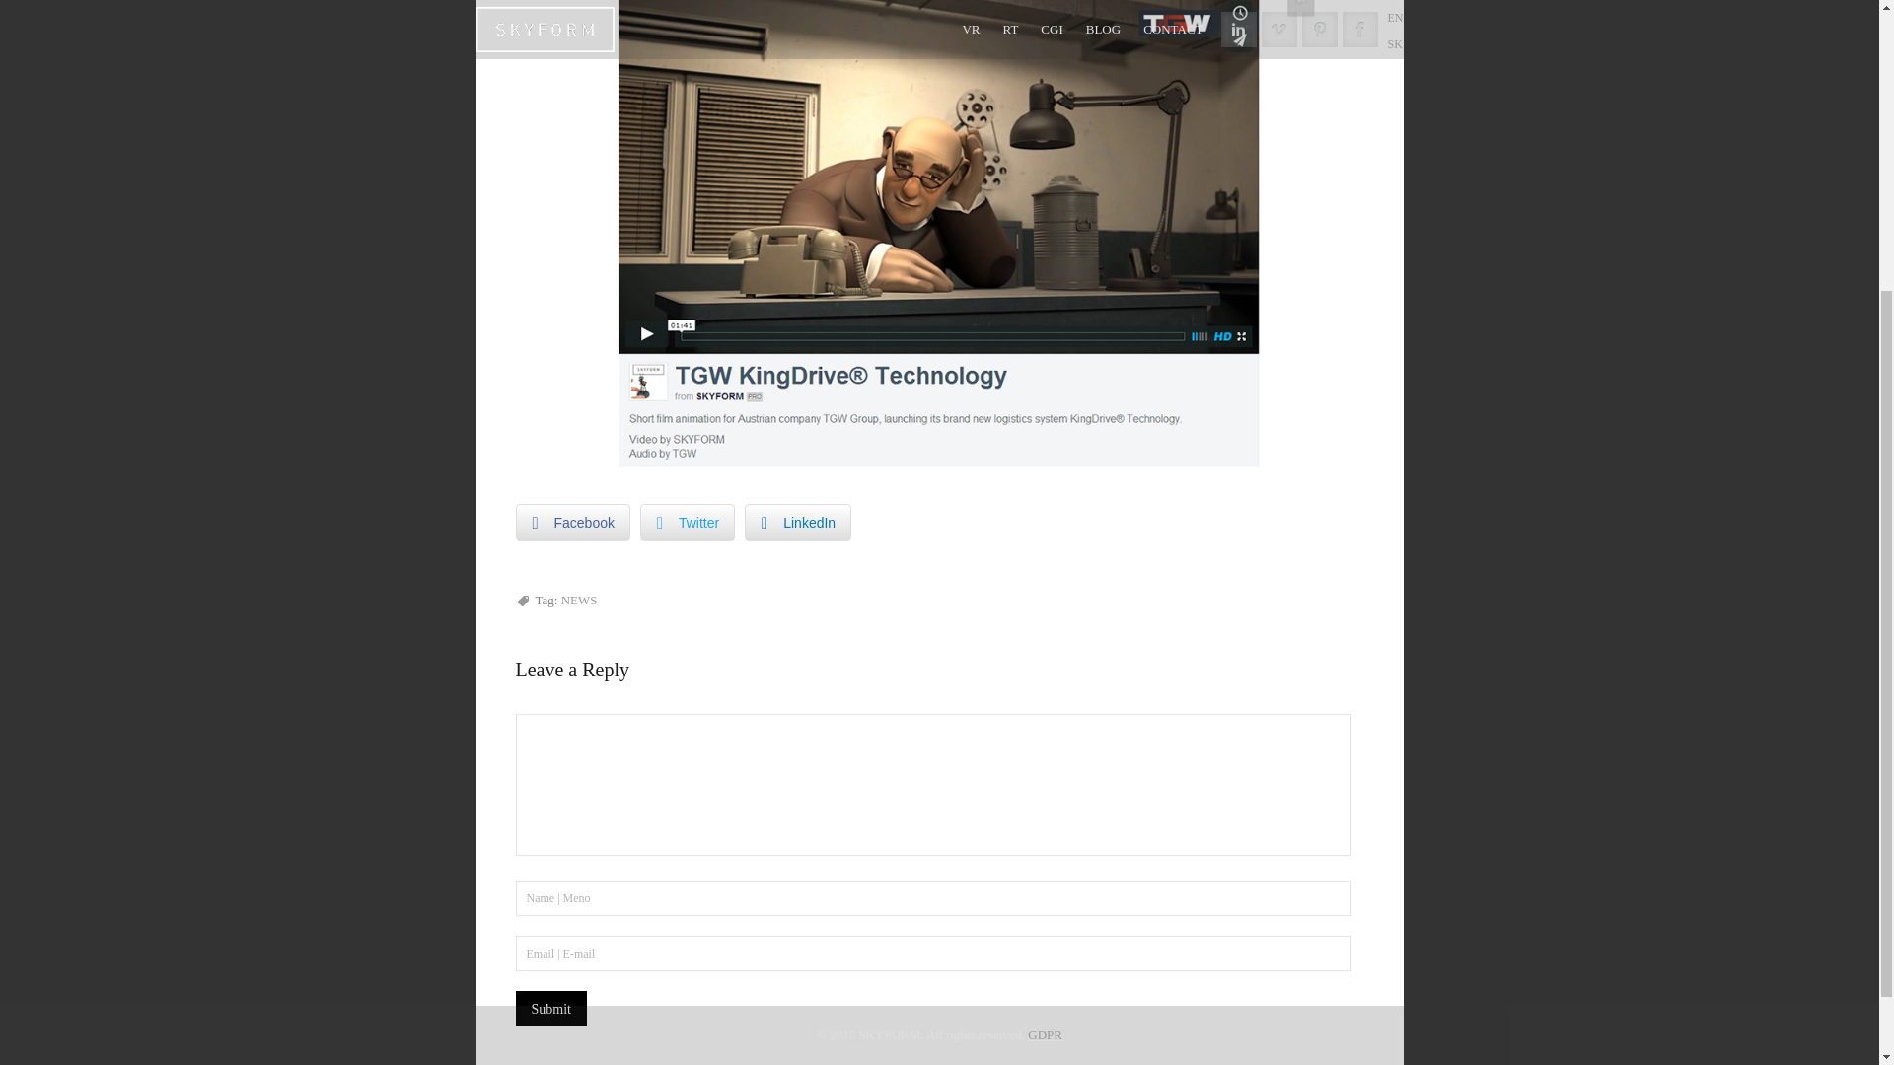  What do you see at coordinates (687, 522) in the screenshot?
I see `Twitter` at bounding box center [687, 522].